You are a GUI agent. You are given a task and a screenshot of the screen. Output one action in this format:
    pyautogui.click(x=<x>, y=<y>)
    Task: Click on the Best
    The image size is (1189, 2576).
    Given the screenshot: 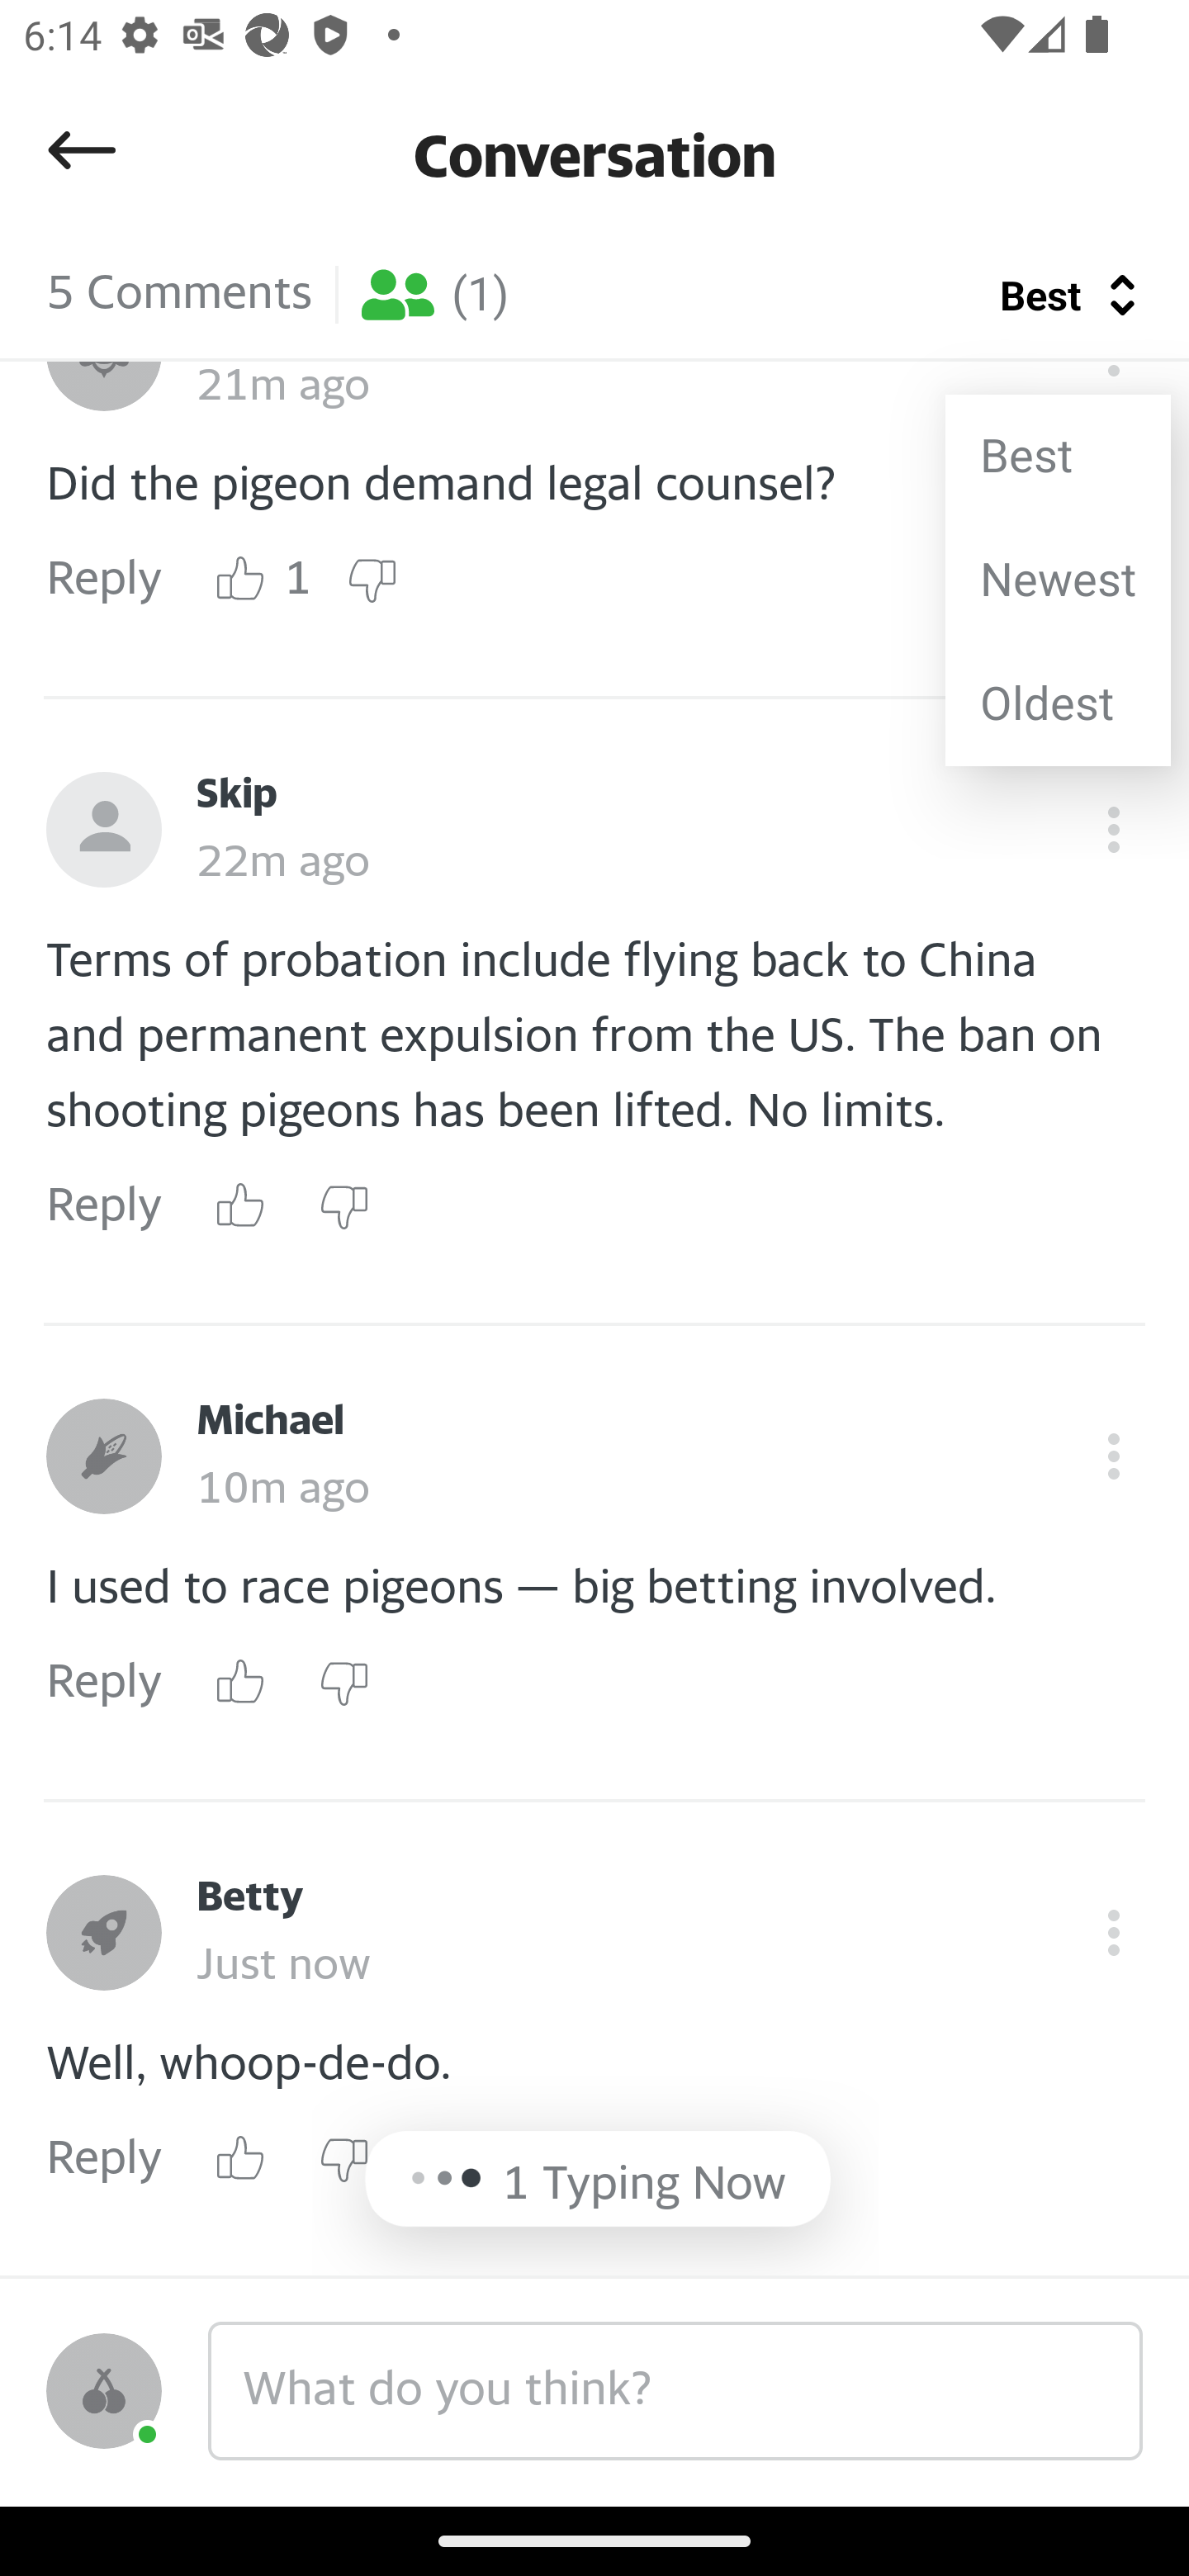 What is the action you would take?
    pyautogui.click(x=1058, y=456)
    